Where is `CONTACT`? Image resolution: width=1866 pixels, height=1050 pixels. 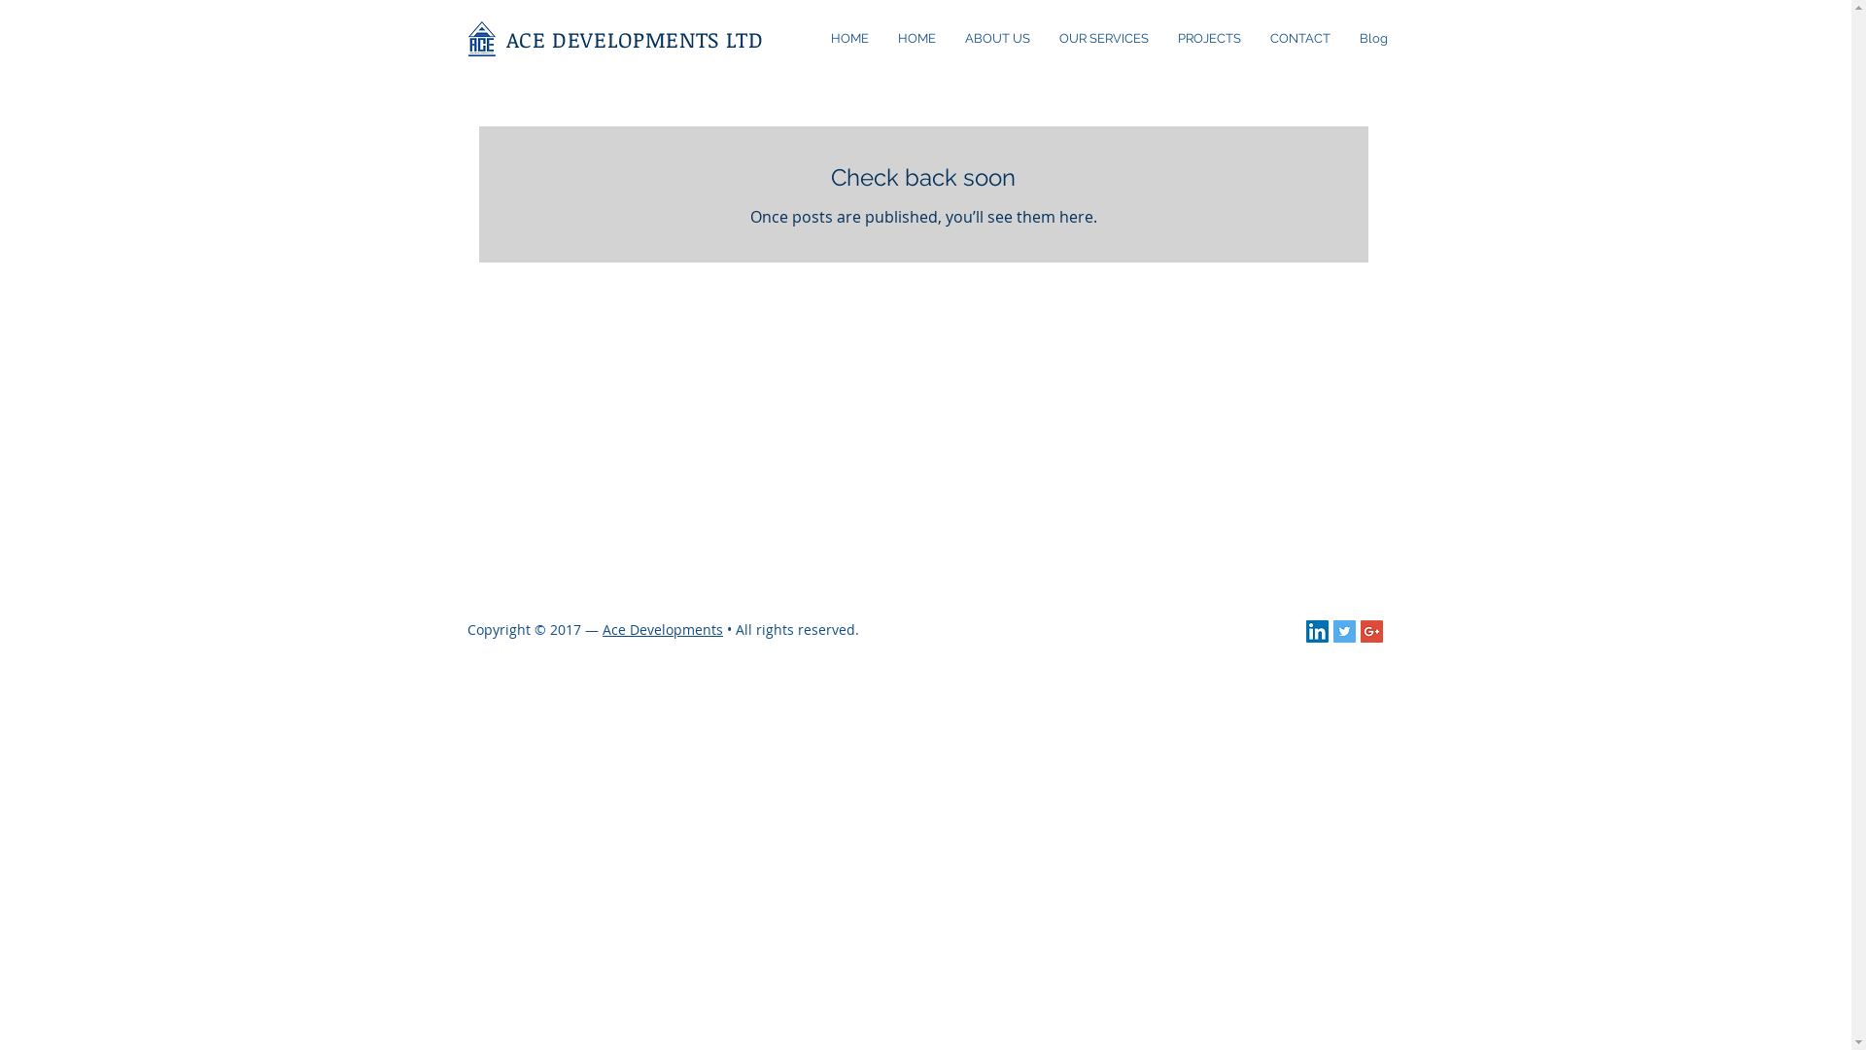
CONTACT is located at coordinates (1300, 39).